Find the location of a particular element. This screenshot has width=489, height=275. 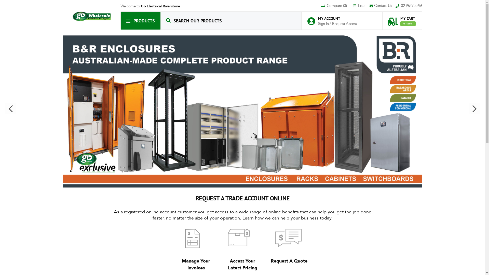

Search is located at coordinates (168, 20).